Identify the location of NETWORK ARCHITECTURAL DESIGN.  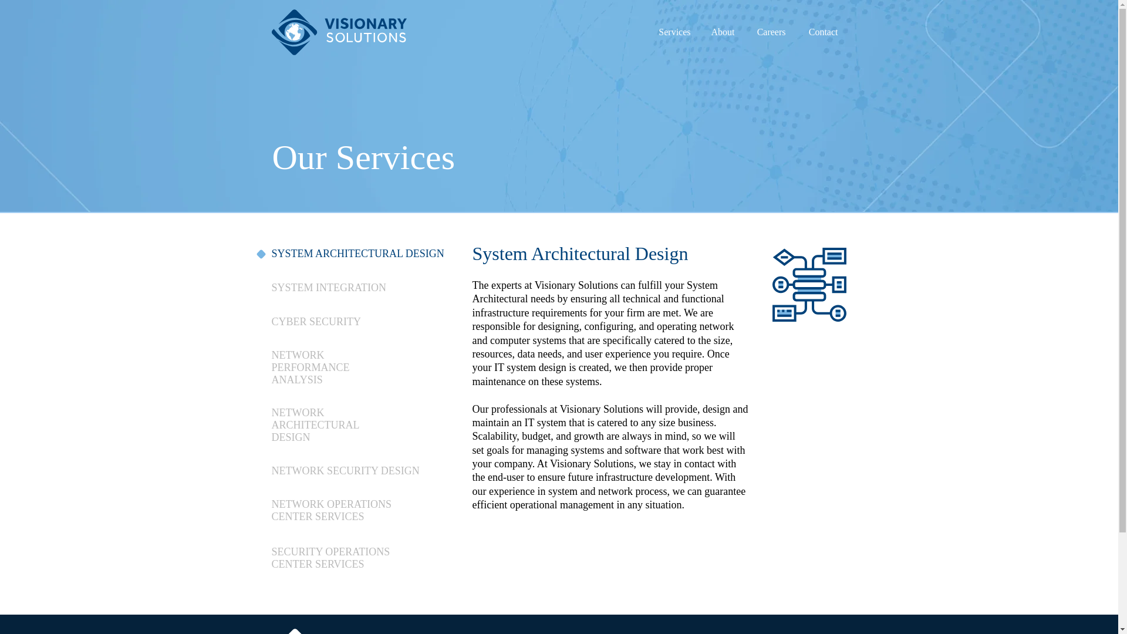
(315, 425).